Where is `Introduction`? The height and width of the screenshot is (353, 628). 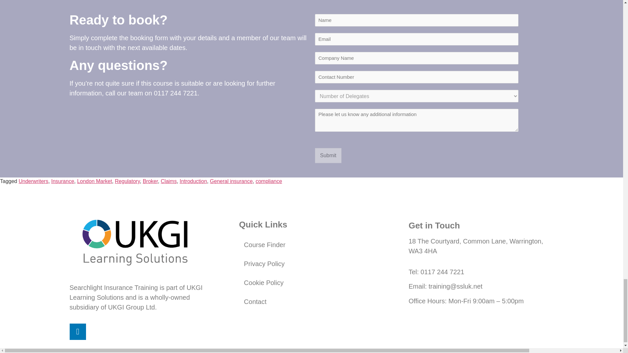
Introduction is located at coordinates (193, 181).